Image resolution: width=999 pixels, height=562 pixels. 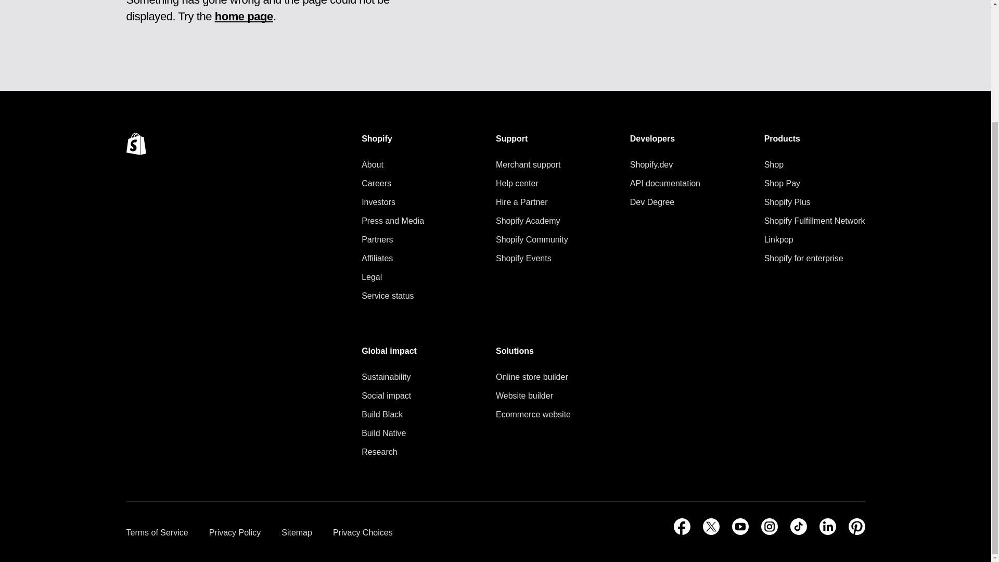 What do you see at coordinates (392, 221) in the screenshot?
I see `Press and Media` at bounding box center [392, 221].